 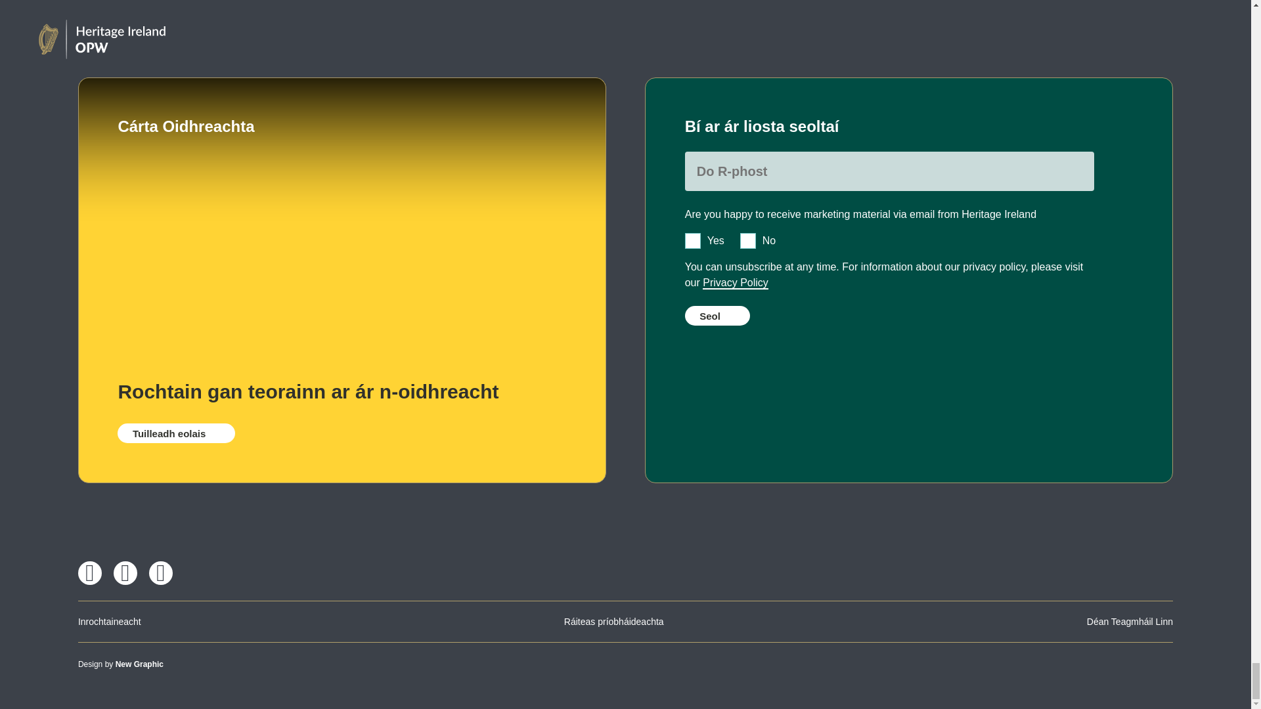 I want to click on Seol, so click(x=717, y=315).